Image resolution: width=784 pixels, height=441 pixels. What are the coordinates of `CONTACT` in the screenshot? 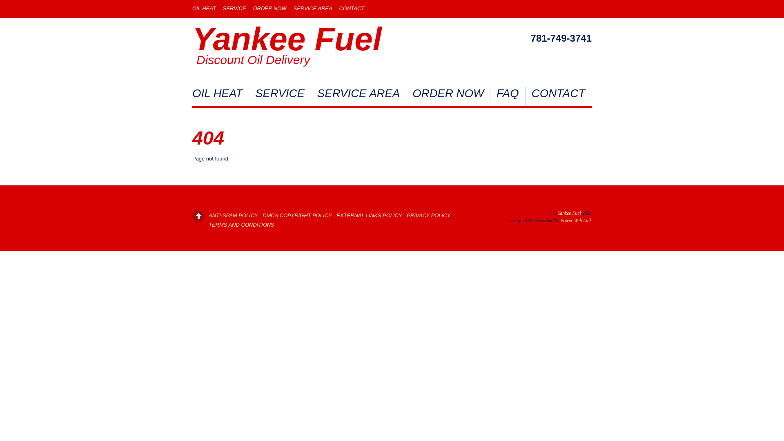 It's located at (558, 96).